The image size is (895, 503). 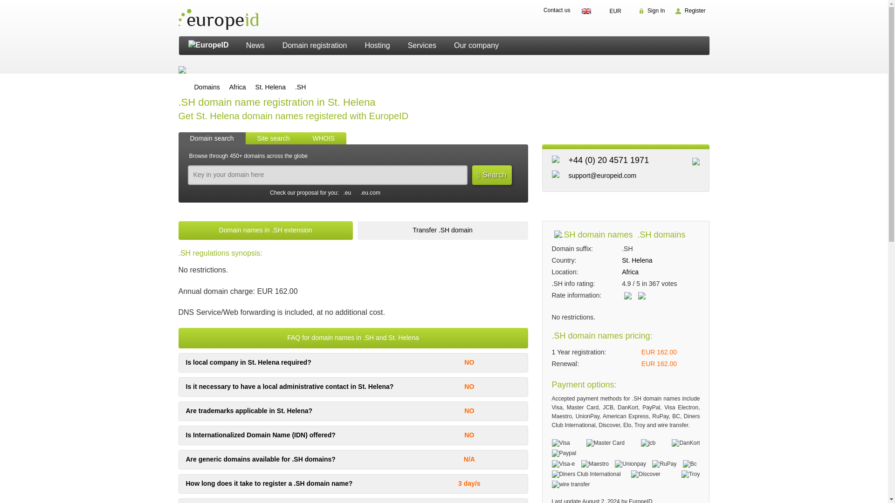 I want to click on .SH domains, so click(x=300, y=88).